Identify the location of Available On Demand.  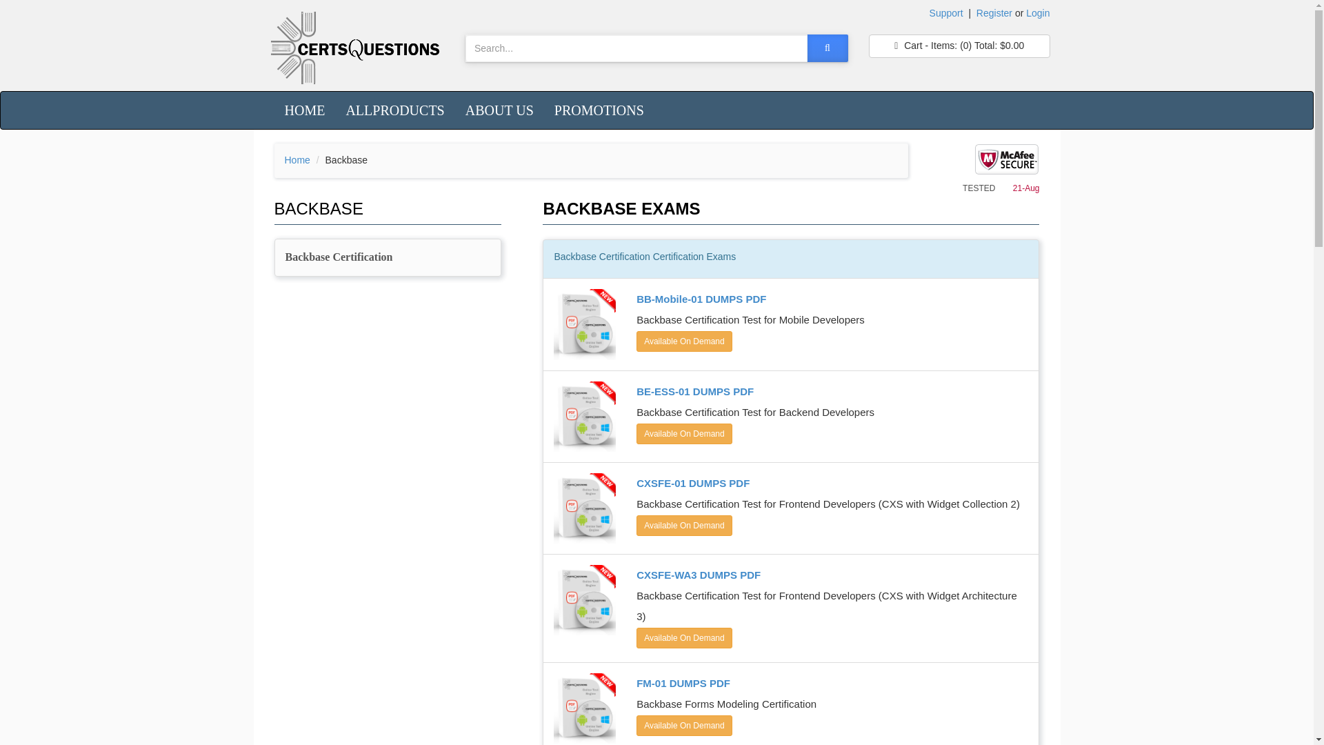
(684, 341).